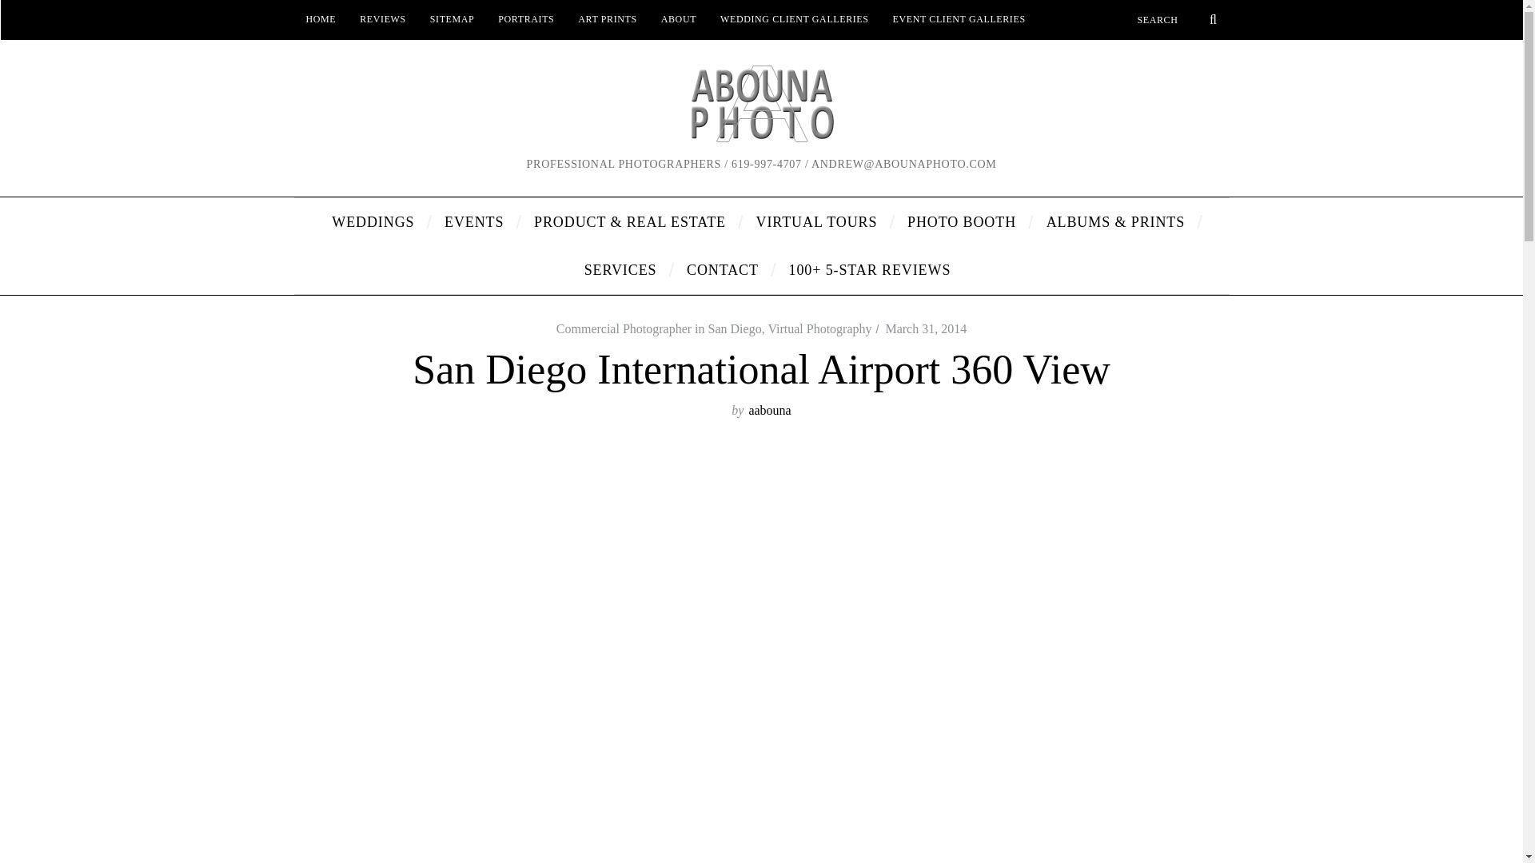 The width and height of the screenshot is (1535, 863). I want to click on EVENTS, so click(476, 222).